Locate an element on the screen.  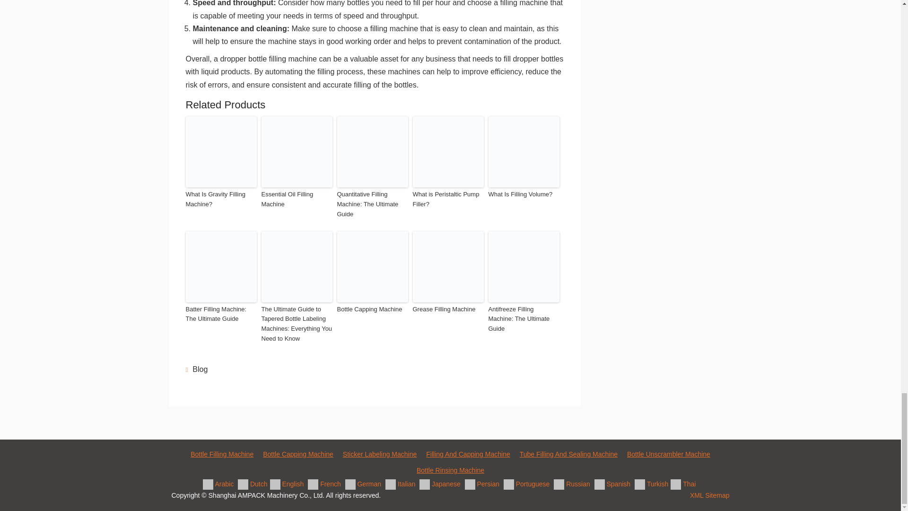
Thai is located at coordinates (684, 484).